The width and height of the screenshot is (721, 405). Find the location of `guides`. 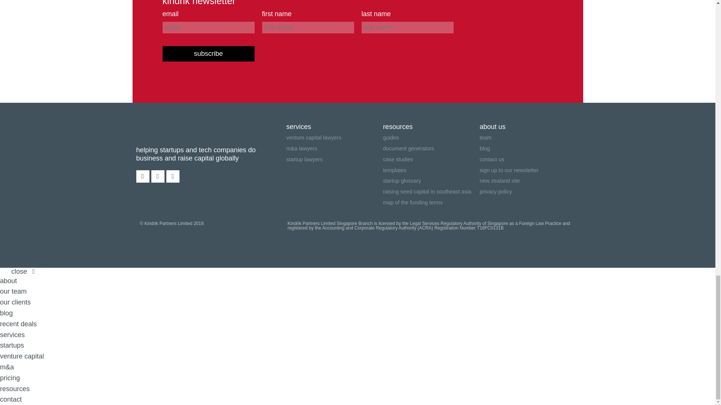

guides is located at coordinates (431, 138).